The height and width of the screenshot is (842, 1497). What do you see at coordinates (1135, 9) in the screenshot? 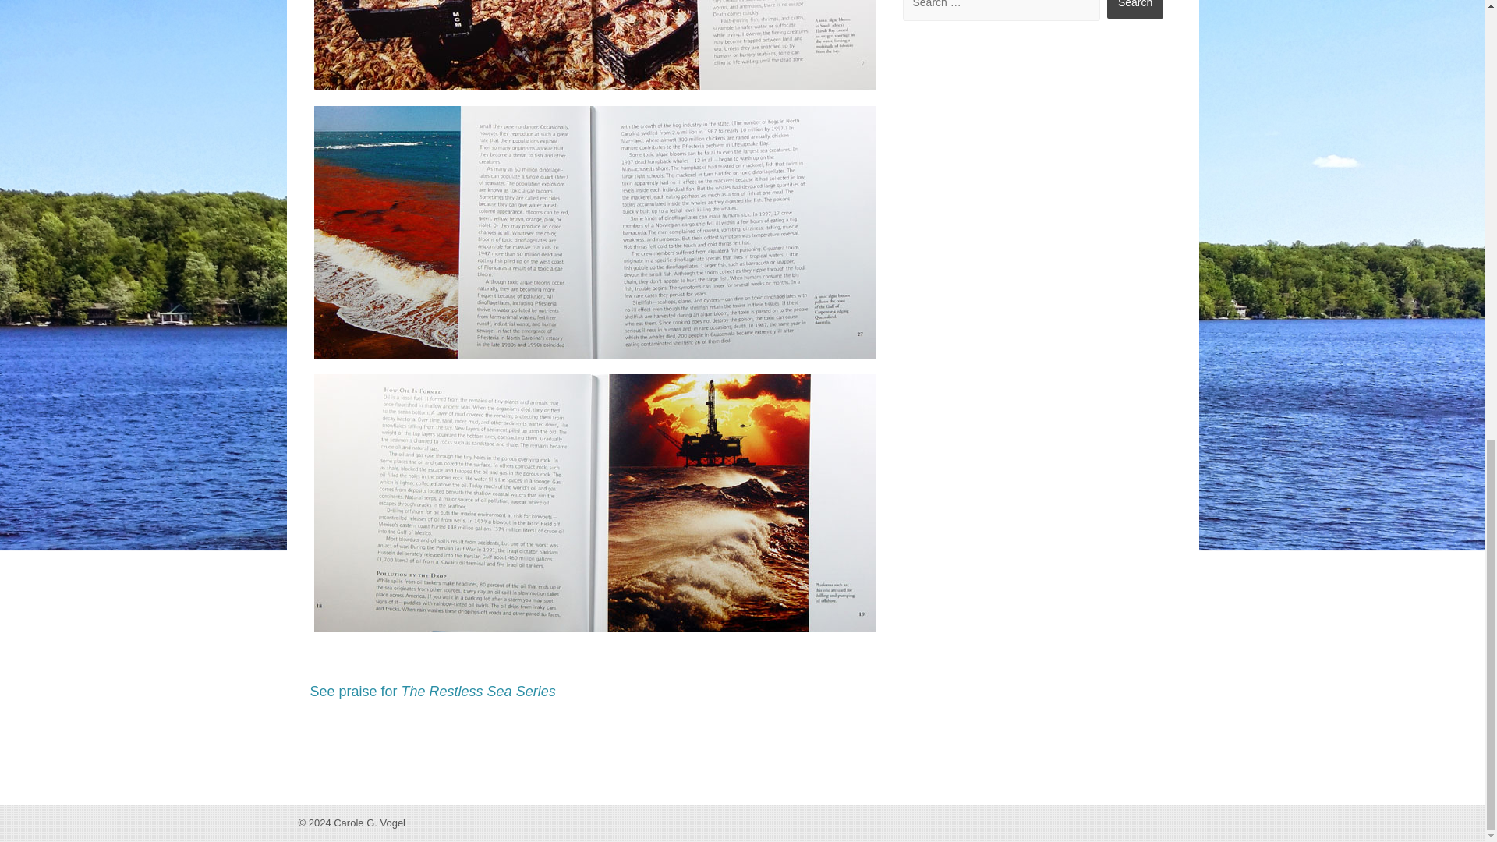
I see `Search` at bounding box center [1135, 9].